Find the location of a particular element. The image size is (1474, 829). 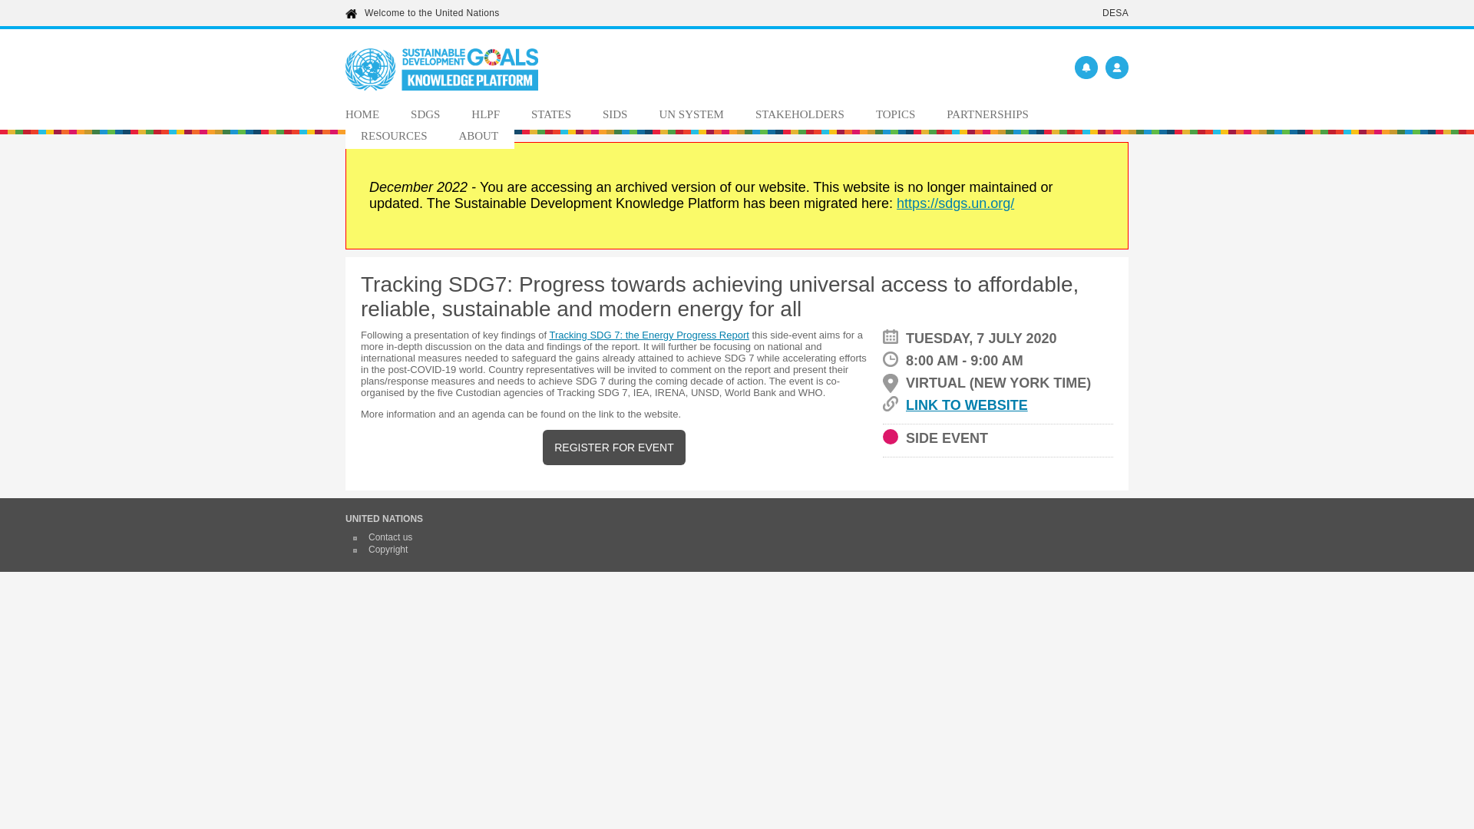

Tracking SDG 7: the Energy Progress Report is located at coordinates (648, 335).